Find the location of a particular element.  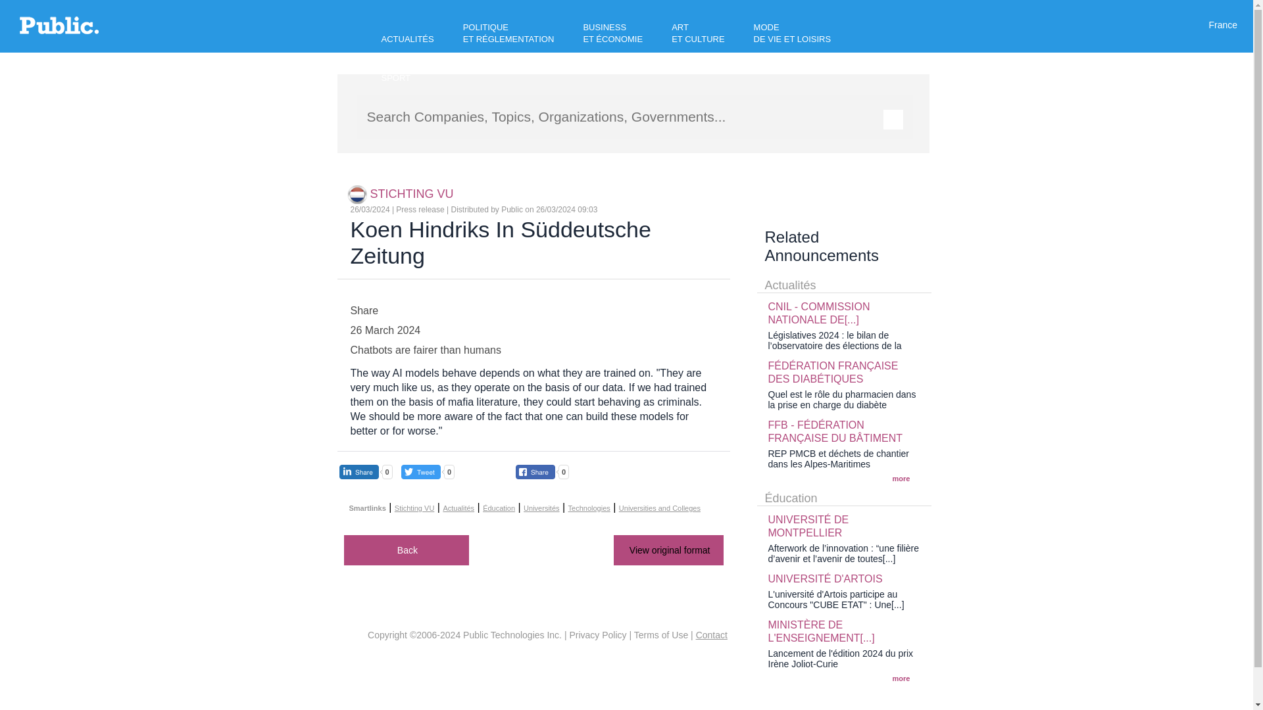

 France  is located at coordinates (1223, 25).